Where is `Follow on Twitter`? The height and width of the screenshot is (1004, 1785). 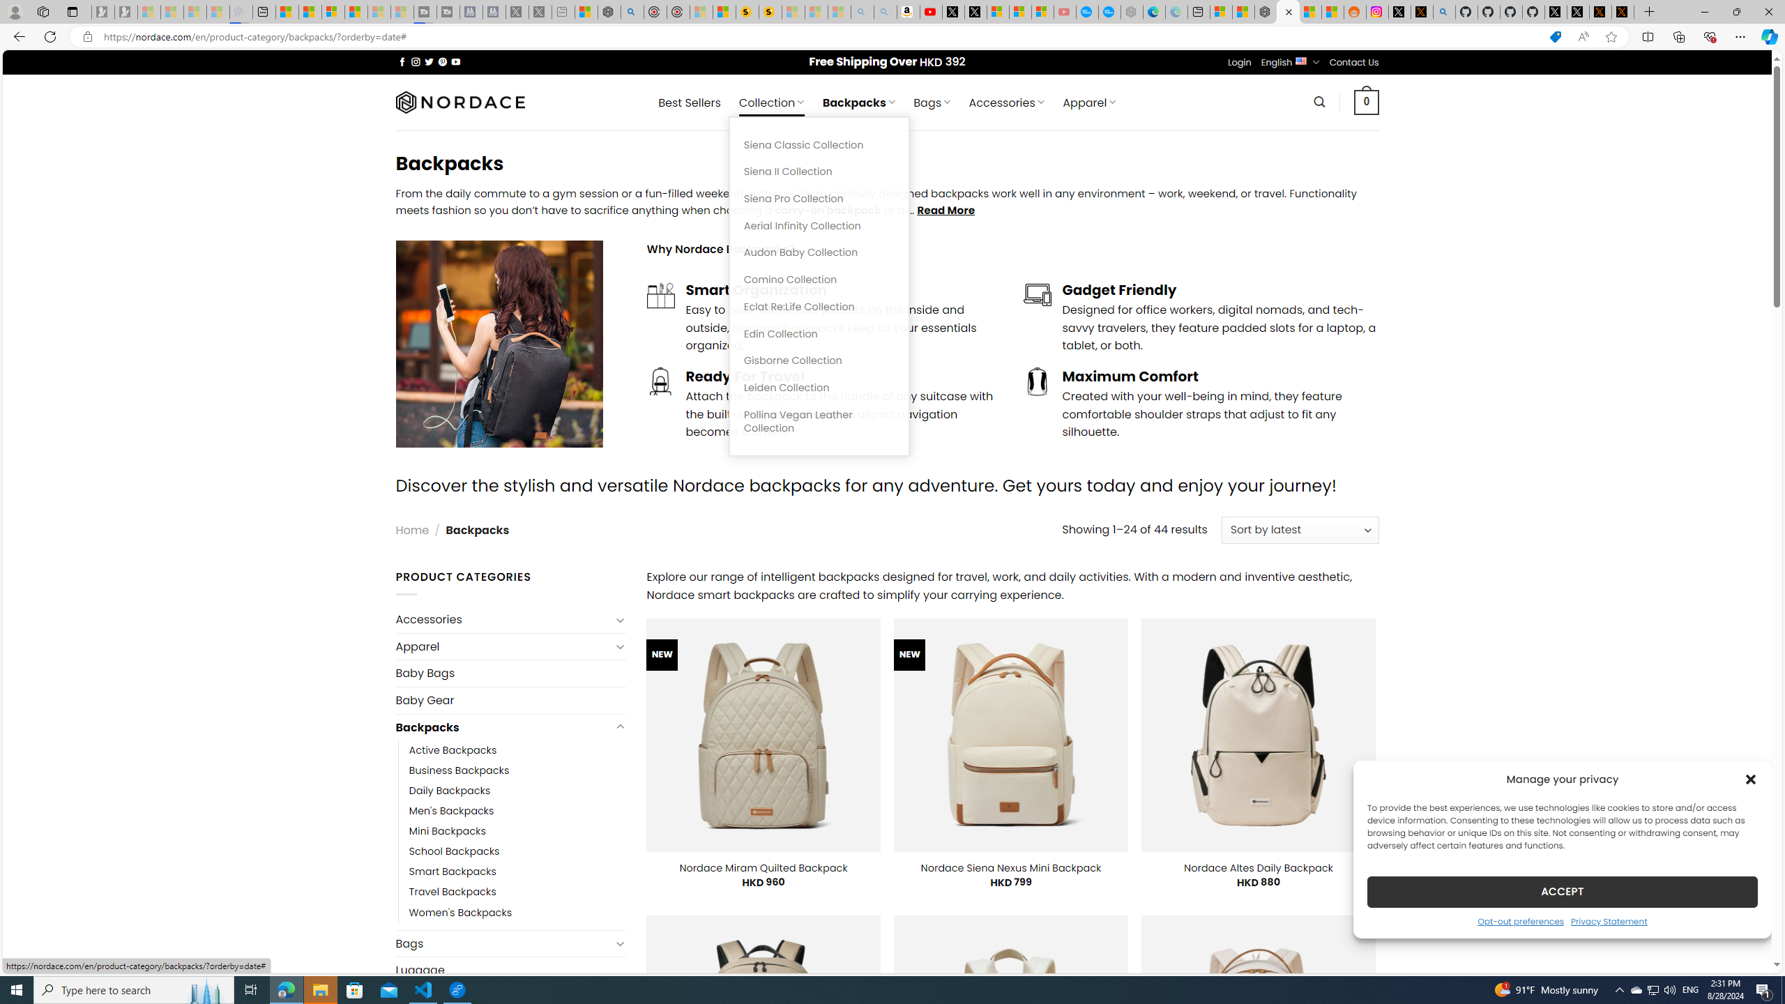 Follow on Twitter is located at coordinates (430, 61).